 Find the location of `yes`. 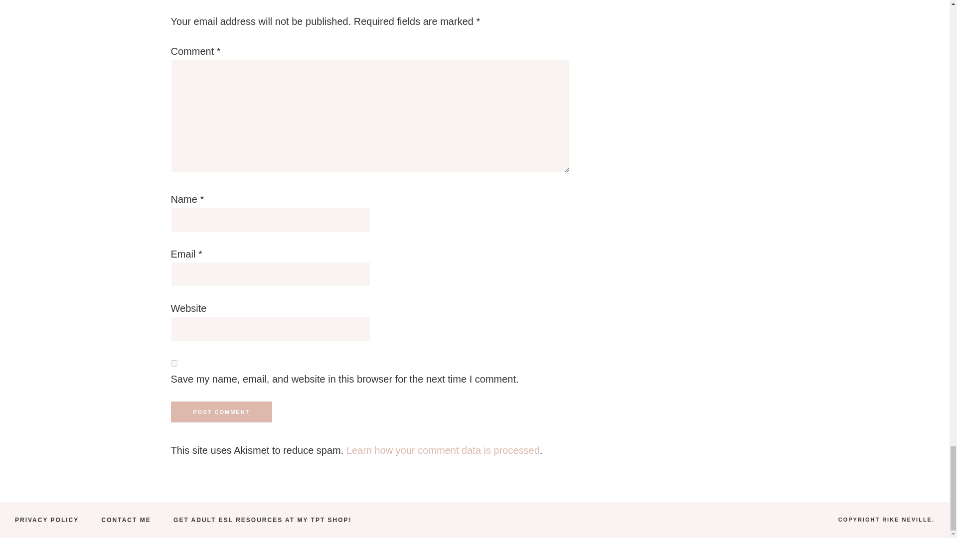

yes is located at coordinates (173, 363).